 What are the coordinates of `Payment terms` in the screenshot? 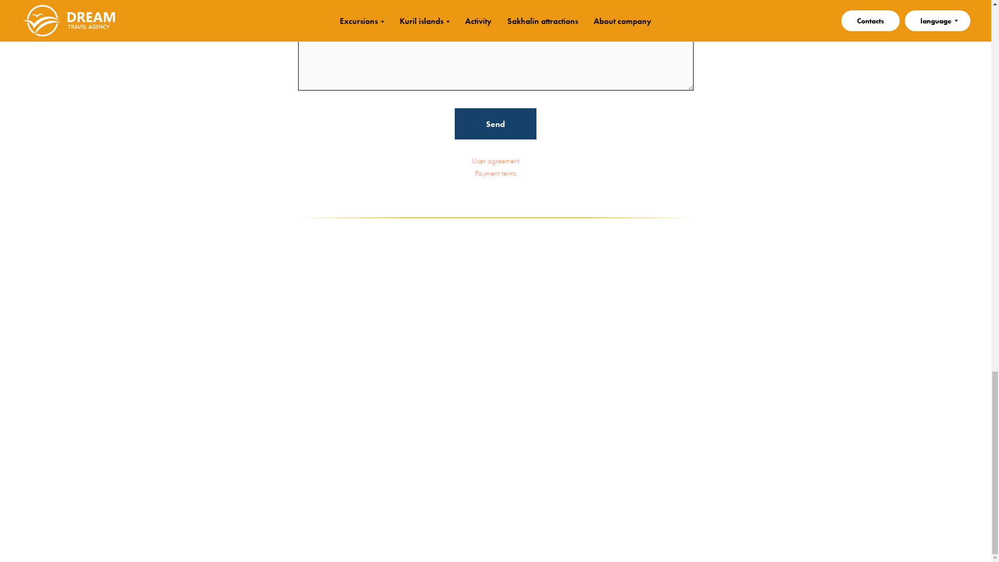 It's located at (495, 173).